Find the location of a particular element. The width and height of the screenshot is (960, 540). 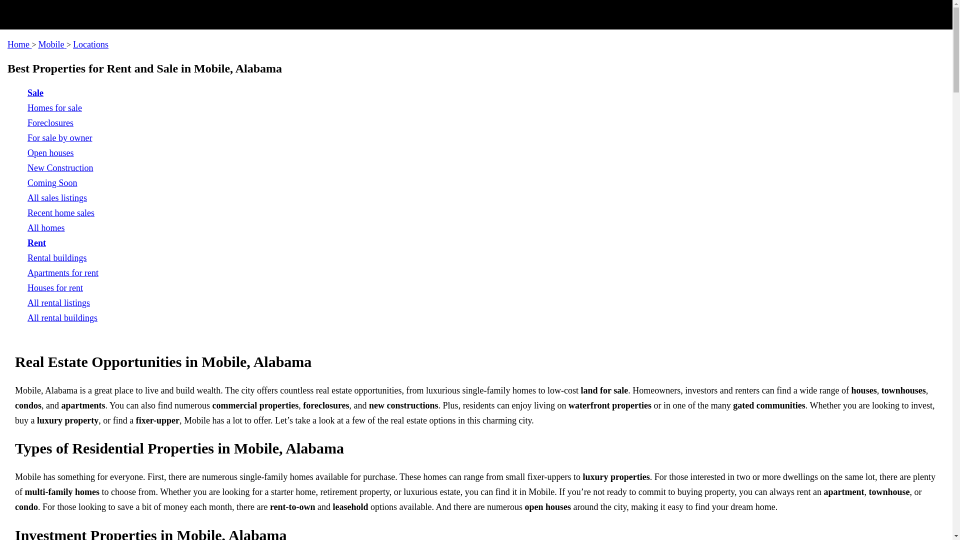

Foreclosures is located at coordinates (50, 123).